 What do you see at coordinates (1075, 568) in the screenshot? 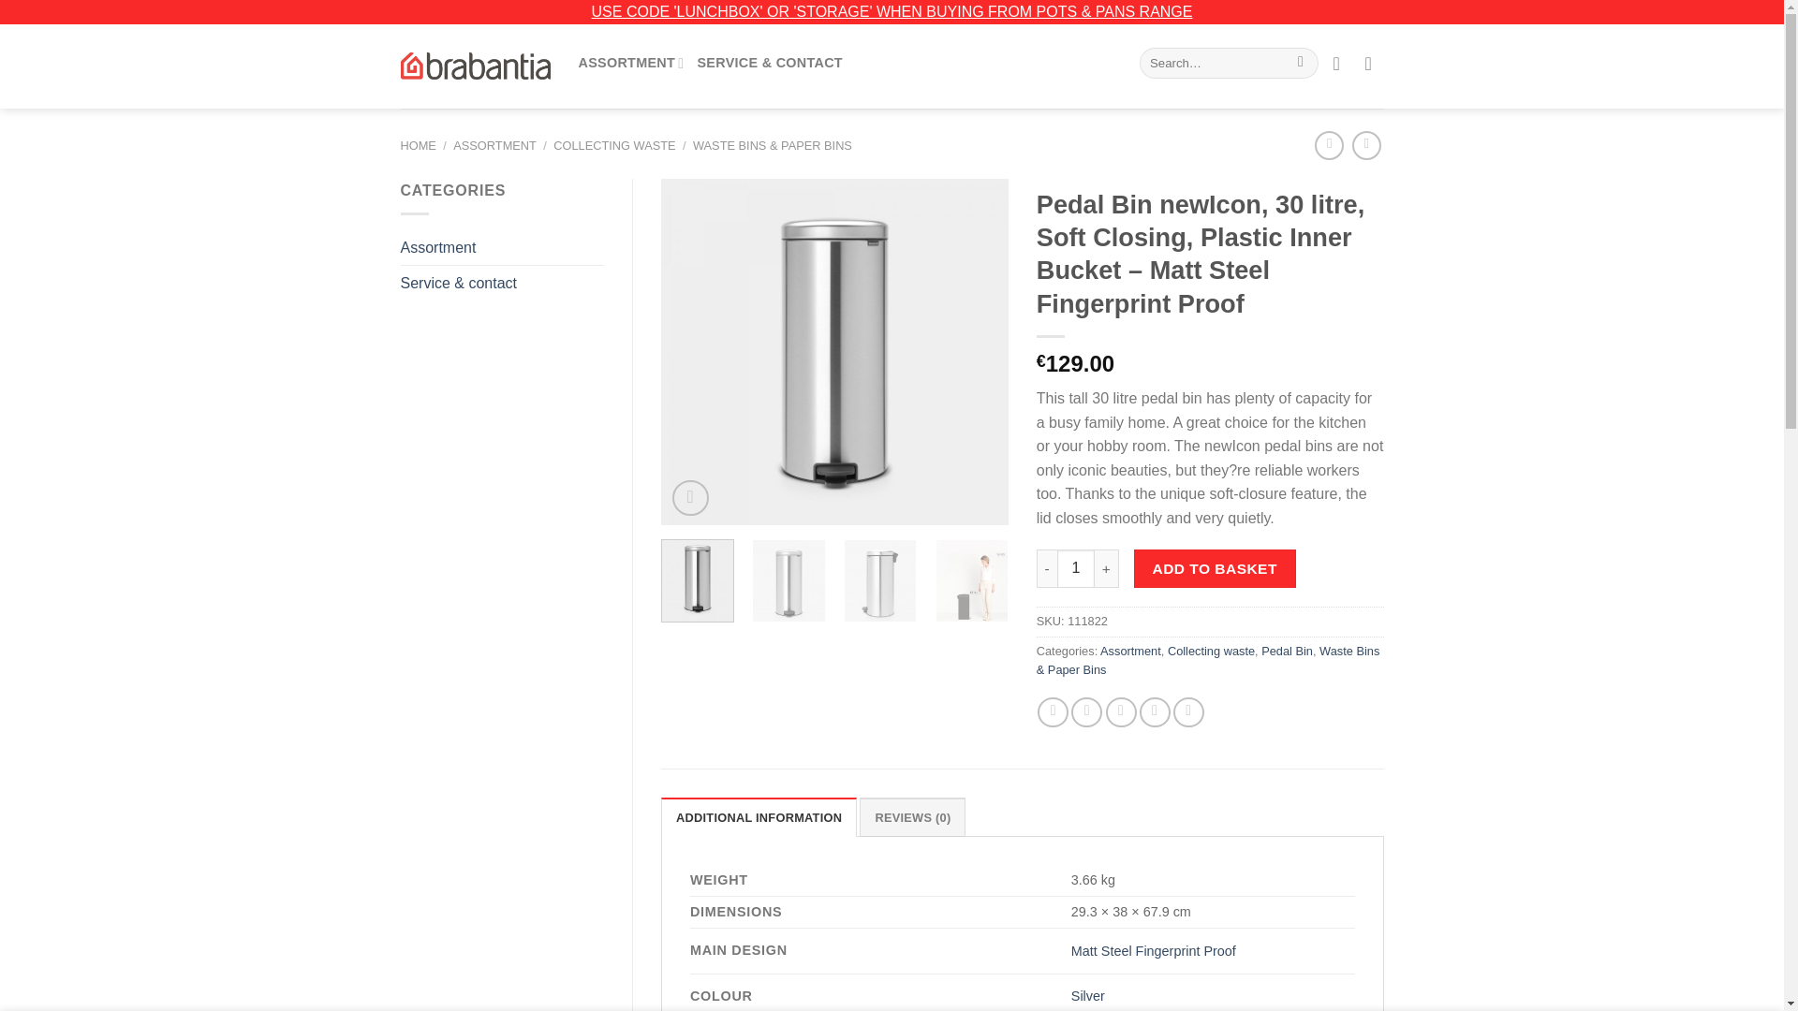
I see `1` at bounding box center [1075, 568].